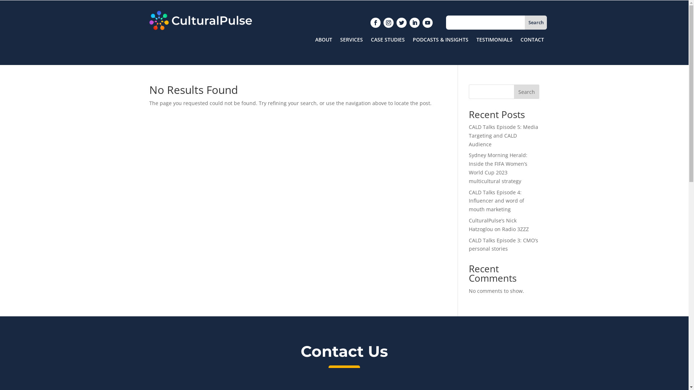 This screenshot has height=390, width=694. I want to click on Follow on Twitter, so click(402, 23).